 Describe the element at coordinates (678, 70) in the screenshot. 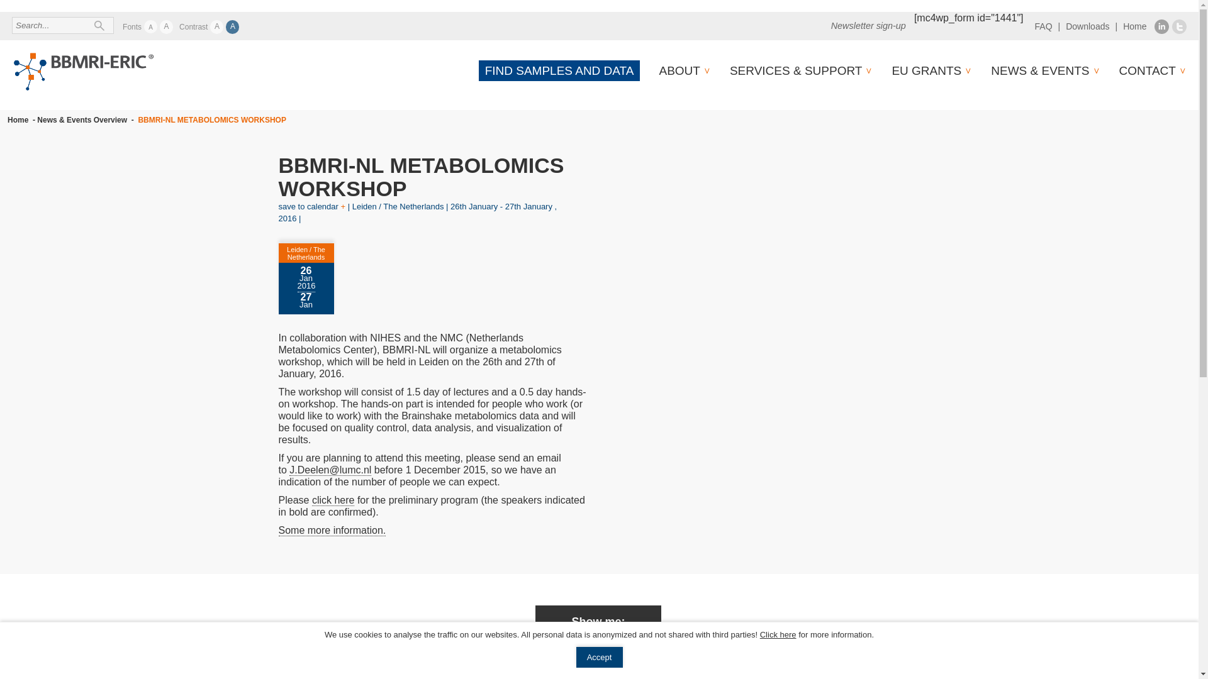

I see `ABOUT` at that location.